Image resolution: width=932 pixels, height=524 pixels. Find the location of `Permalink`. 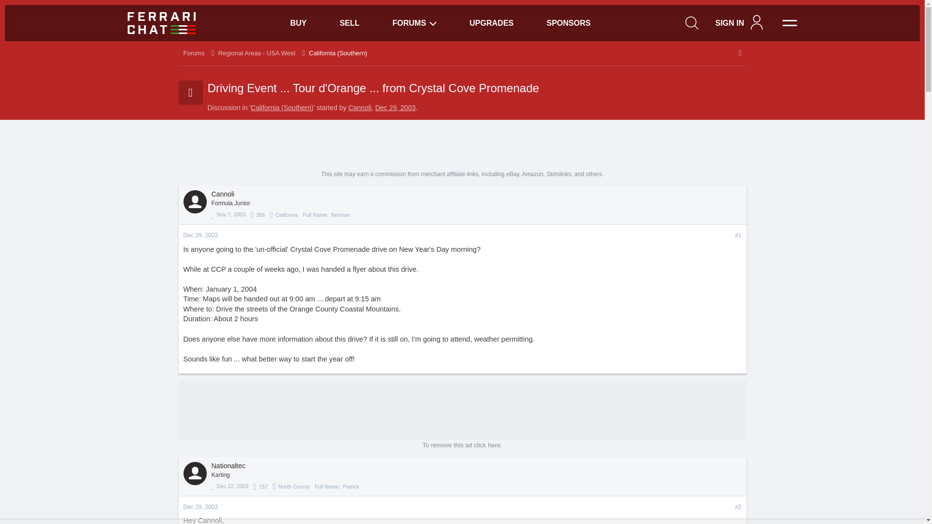

Permalink is located at coordinates (201, 507).